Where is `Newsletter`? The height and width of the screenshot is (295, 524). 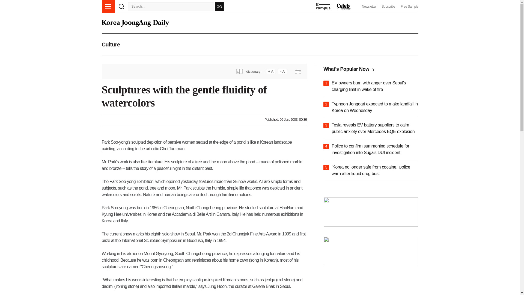 Newsletter is located at coordinates (369, 7).